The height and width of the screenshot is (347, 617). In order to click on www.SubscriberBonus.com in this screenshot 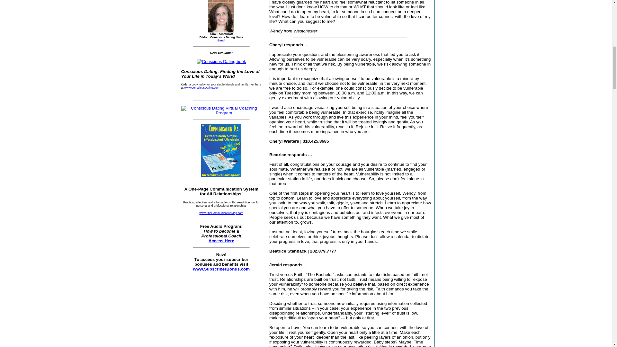, I will do `click(221, 271)`.